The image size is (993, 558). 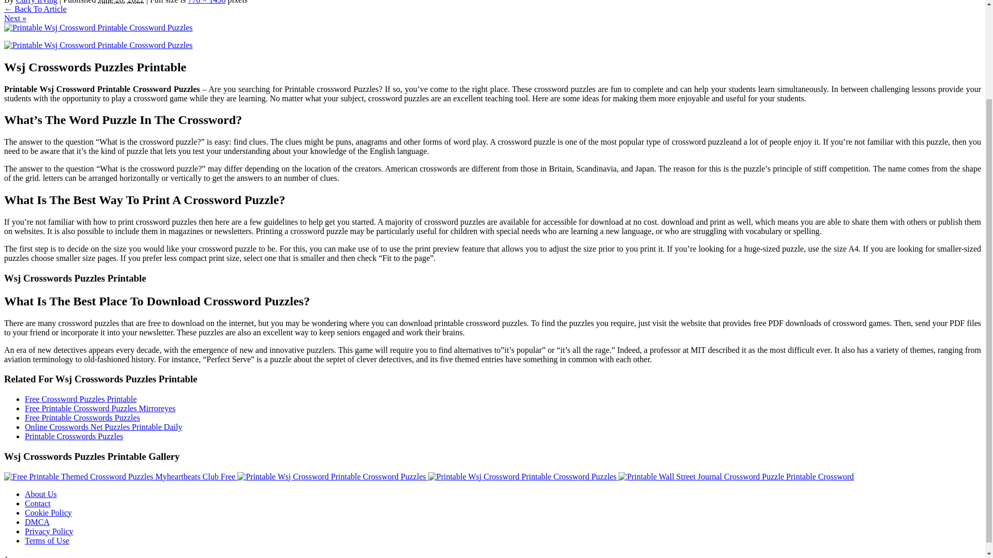 I want to click on About Us, so click(x=40, y=494).